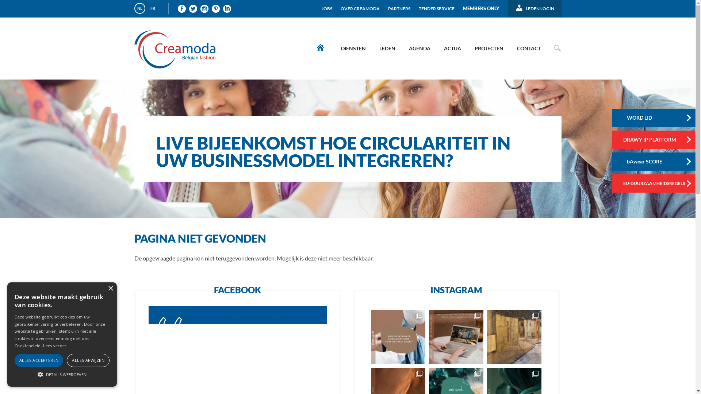  I want to click on LEDEN LOGIN, so click(535, 6).